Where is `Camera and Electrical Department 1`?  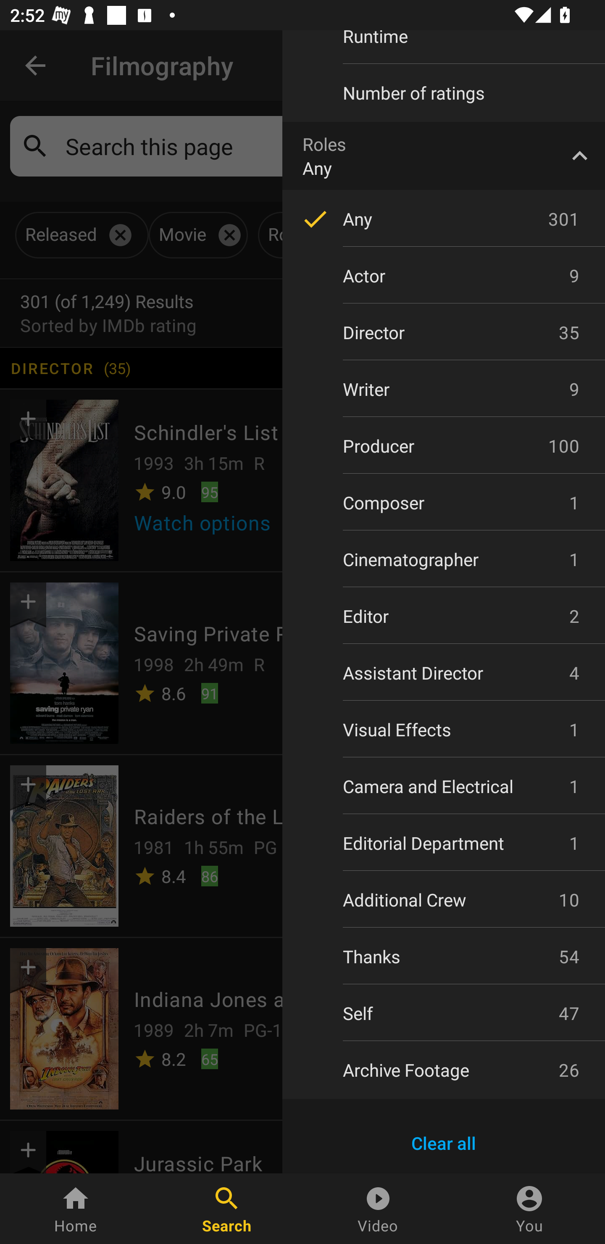
Camera and Electrical Department 1 is located at coordinates (444, 786).